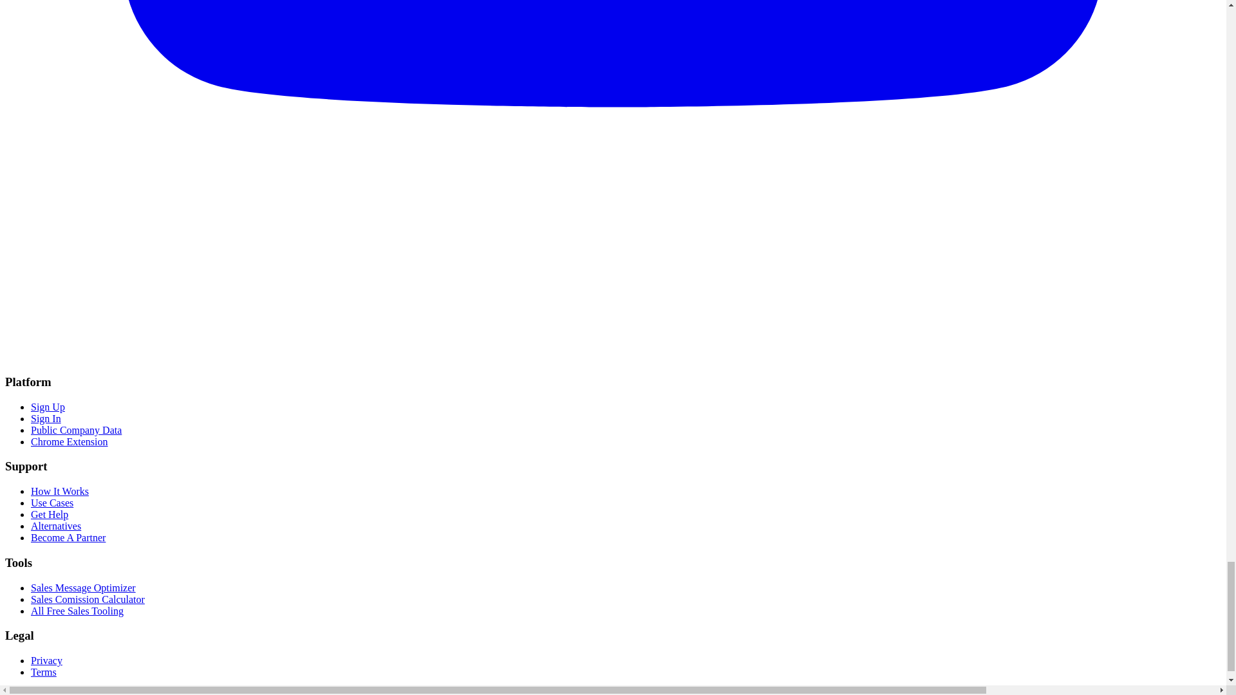 Image resolution: width=1236 pixels, height=695 pixels. Describe the element at coordinates (76, 430) in the screenshot. I see `Public Company Data` at that location.